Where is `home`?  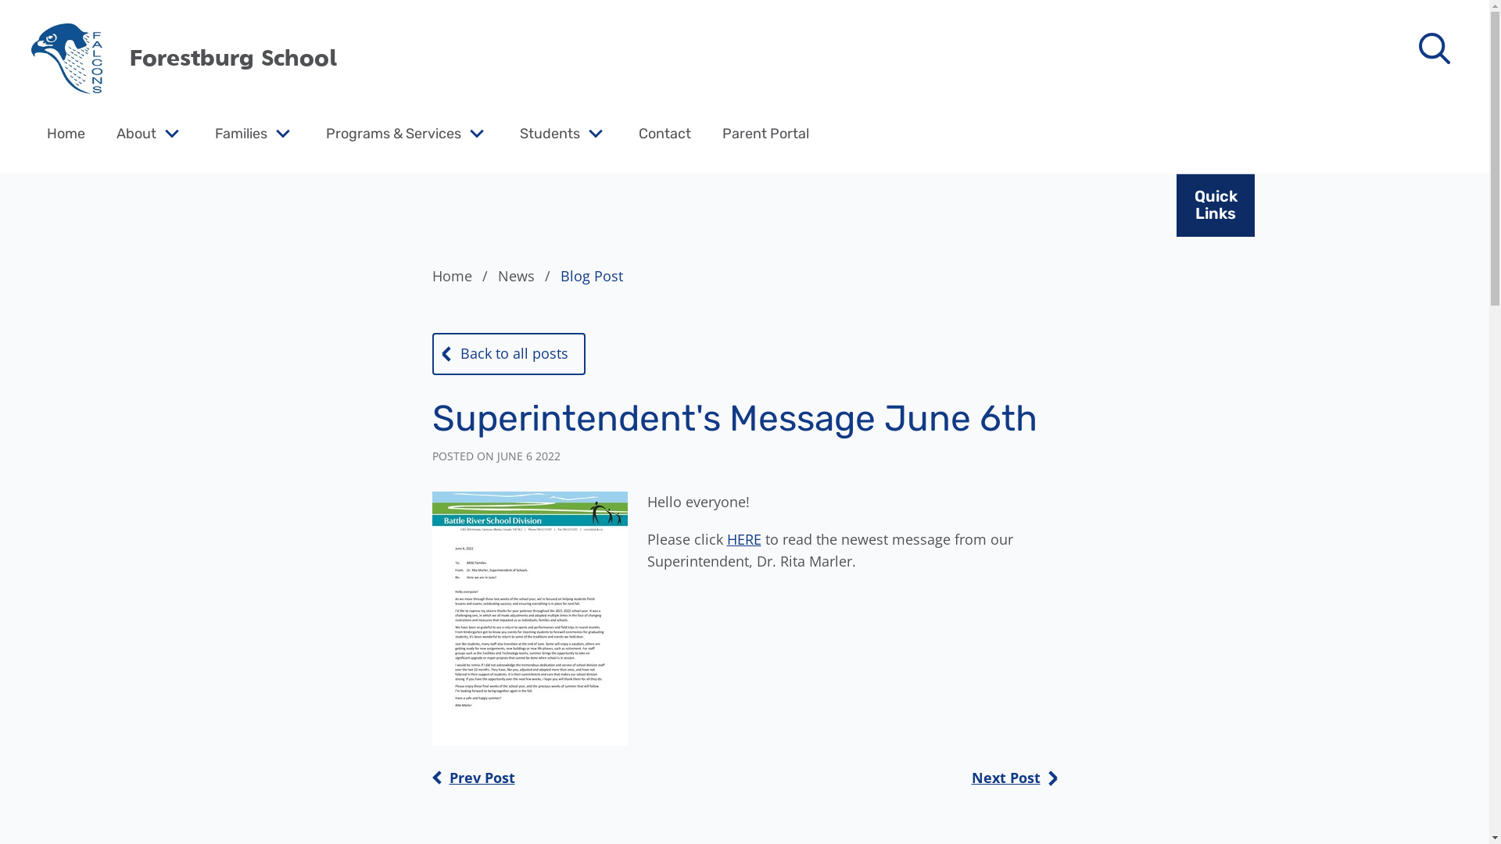
home is located at coordinates (67, 59).